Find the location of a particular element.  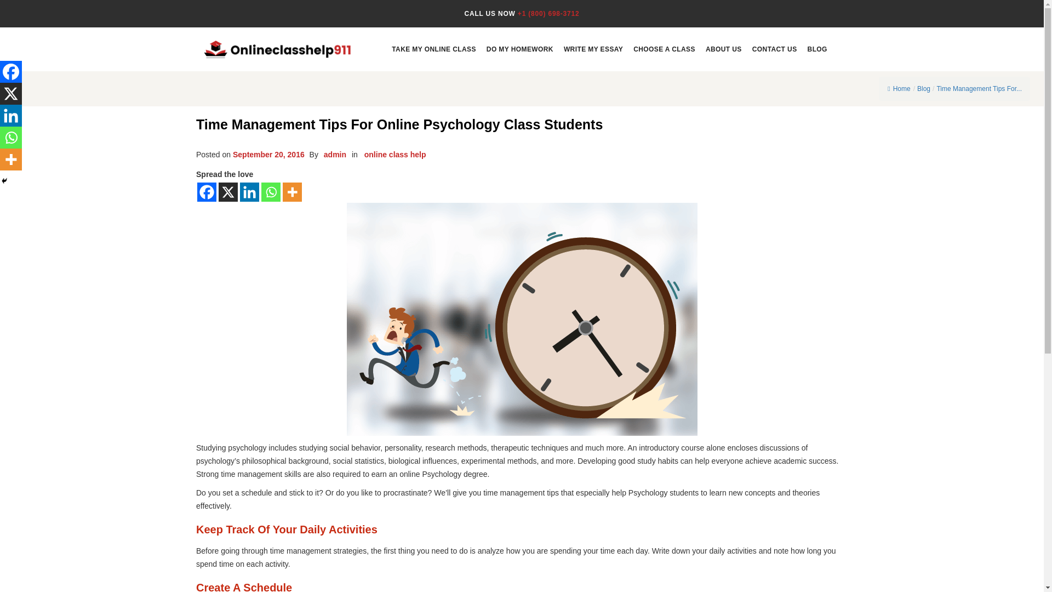

Whatsapp is located at coordinates (11, 138).